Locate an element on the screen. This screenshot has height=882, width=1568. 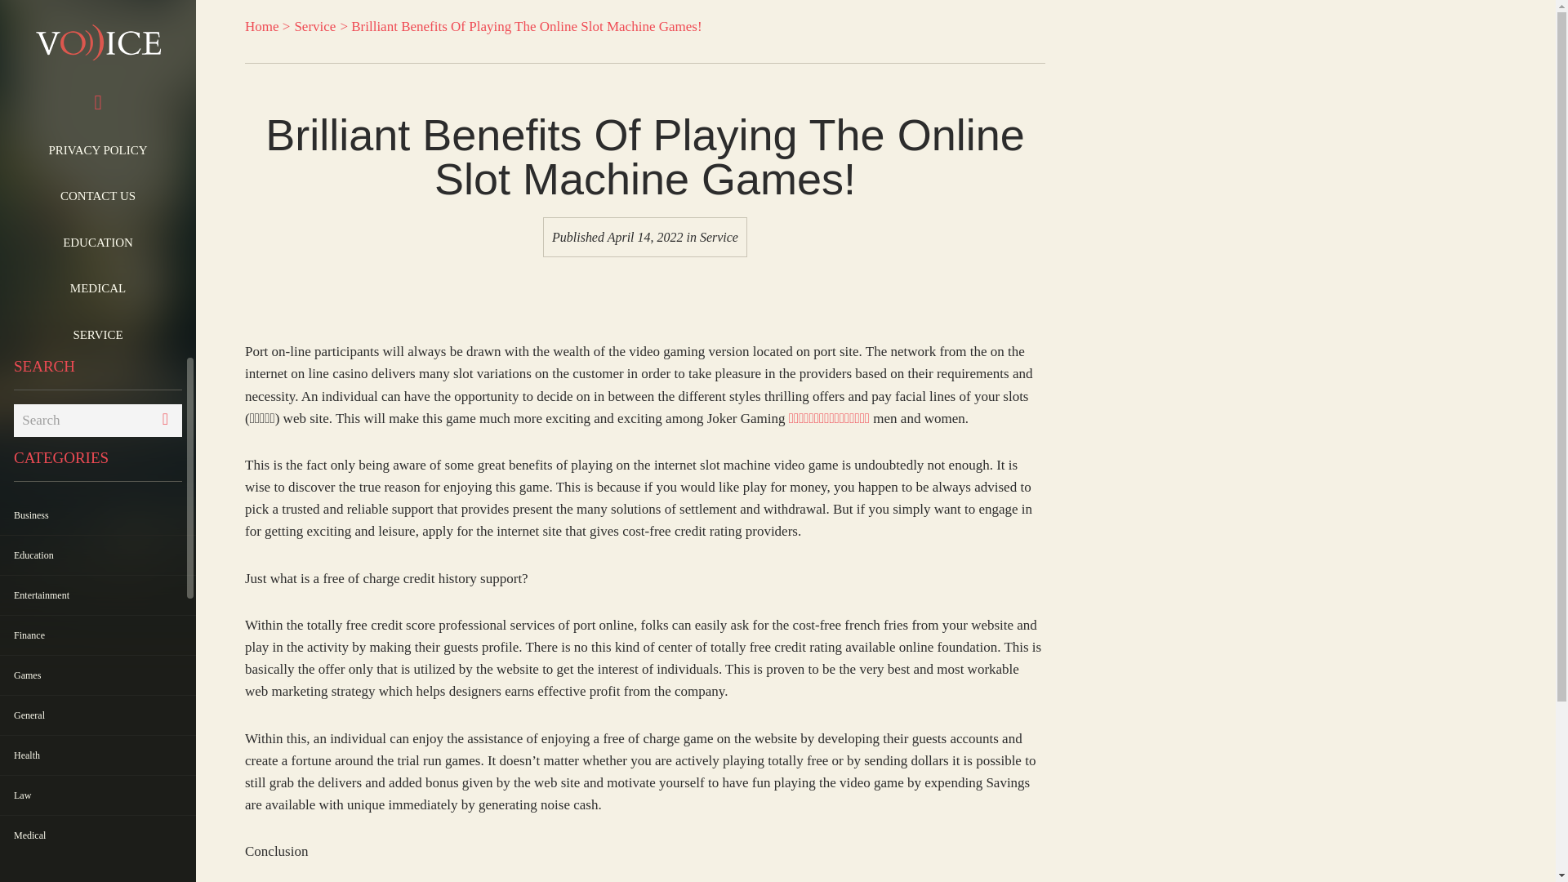
Medical is located at coordinates (29, 835).